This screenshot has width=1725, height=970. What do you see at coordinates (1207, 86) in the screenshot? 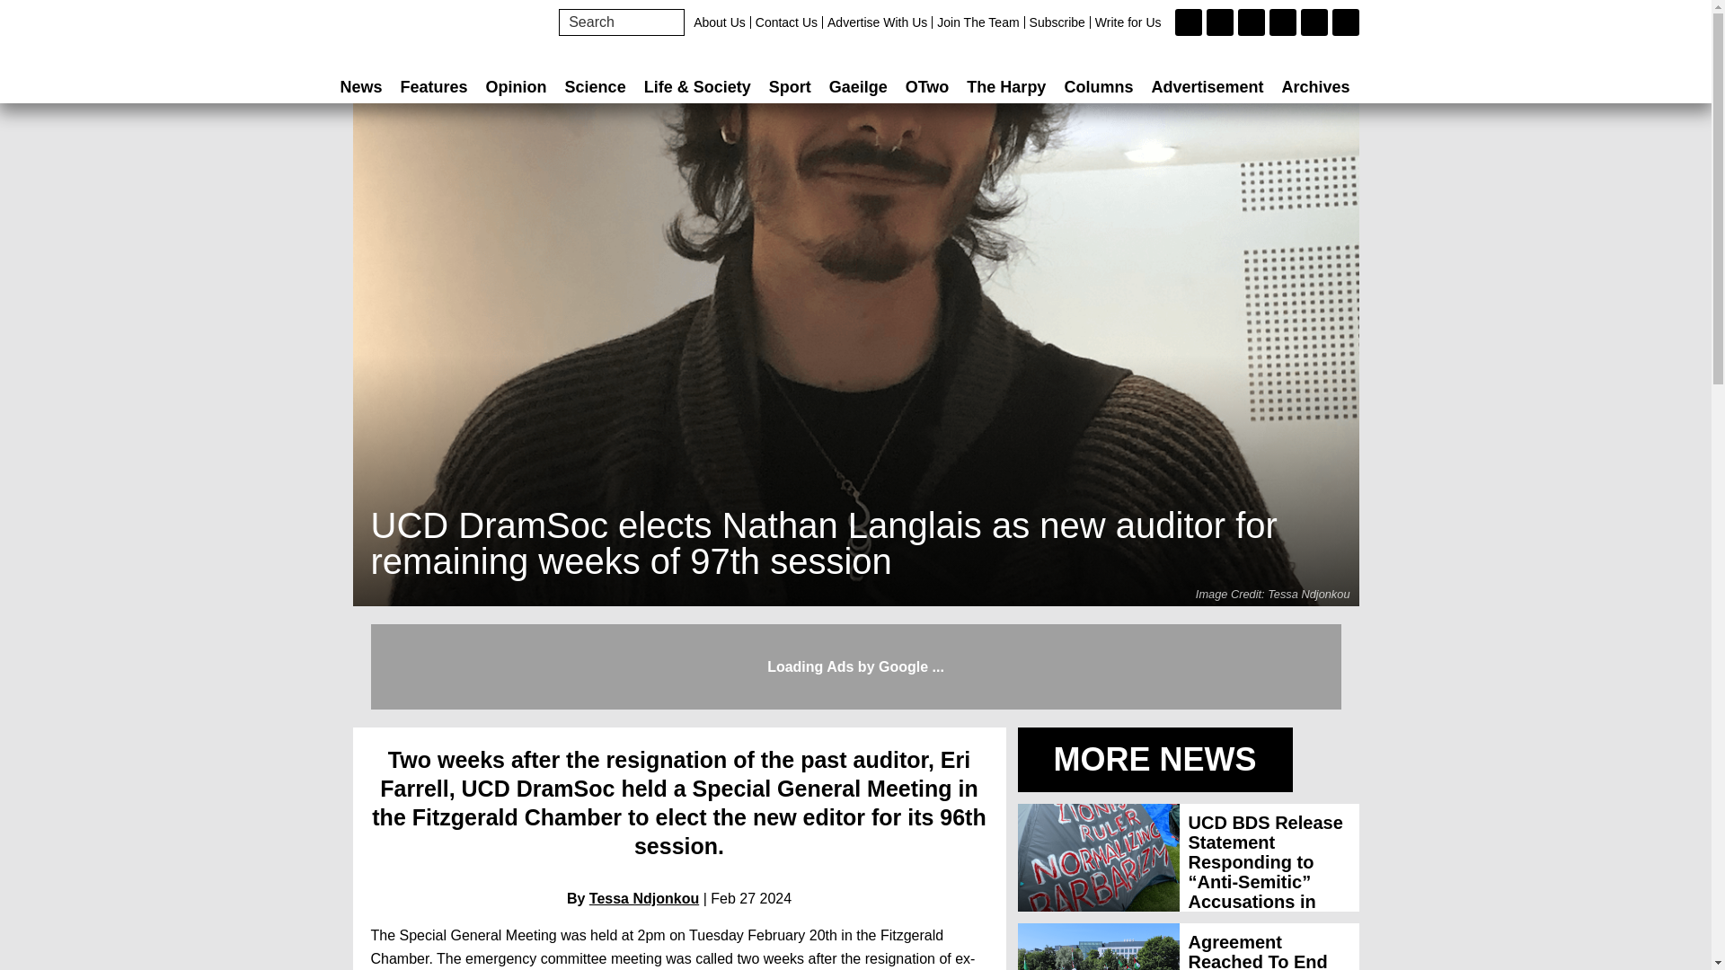
I see `Advertisement` at bounding box center [1207, 86].